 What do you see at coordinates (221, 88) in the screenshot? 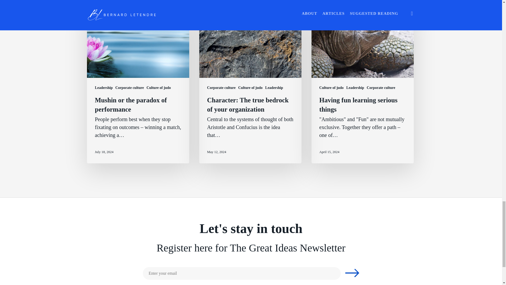
I see `Corporate culture` at bounding box center [221, 88].